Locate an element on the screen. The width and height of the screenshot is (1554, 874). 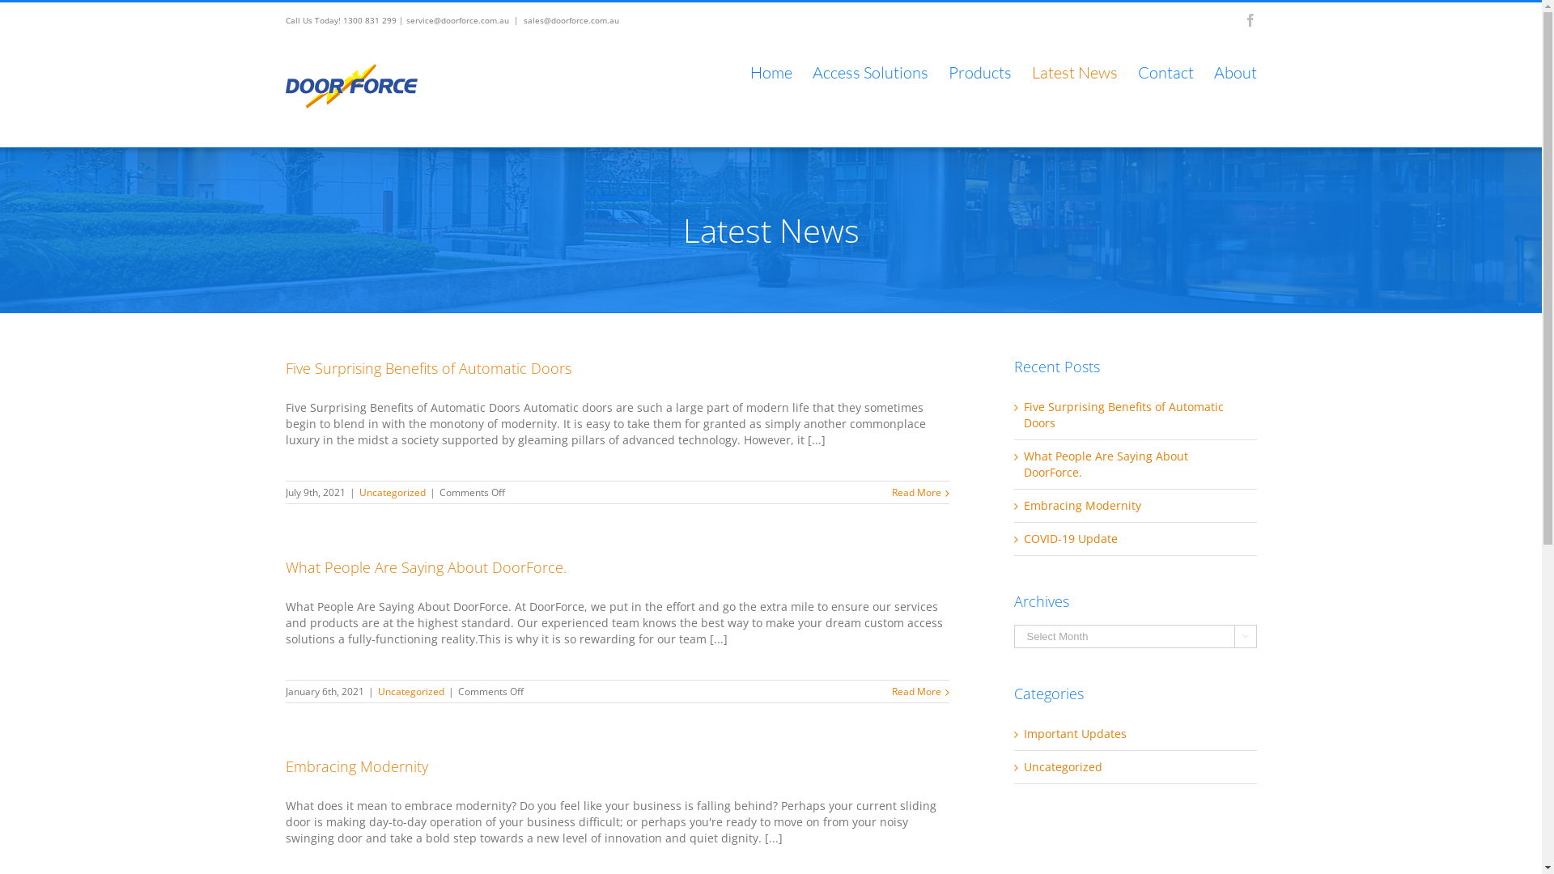
Read More is located at coordinates (916, 492).